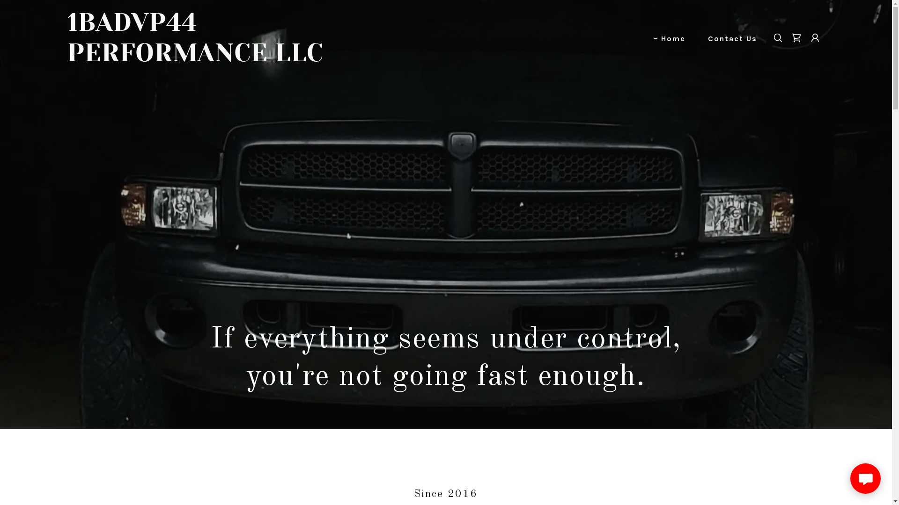  What do you see at coordinates (200, 59) in the screenshot?
I see `1BADVP44 PERFORMANCE LLC` at bounding box center [200, 59].